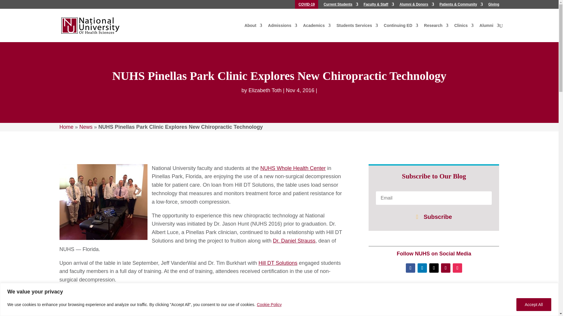 The height and width of the screenshot is (316, 563). Describe the element at coordinates (269, 304) in the screenshot. I see `Cookie Policy` at that location.